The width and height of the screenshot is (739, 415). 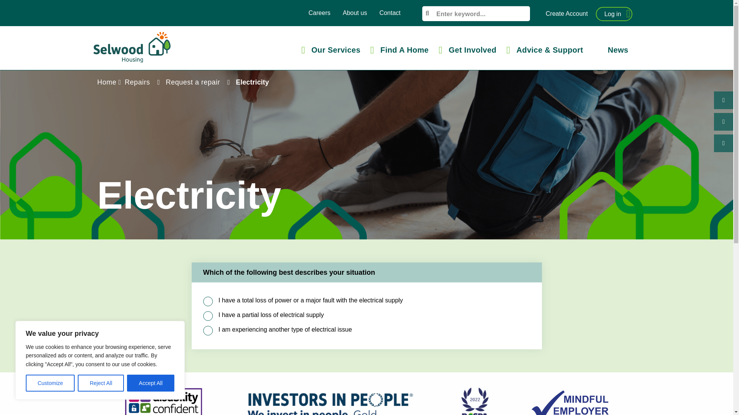 I want to click on GO, so click(x=12, y=8).